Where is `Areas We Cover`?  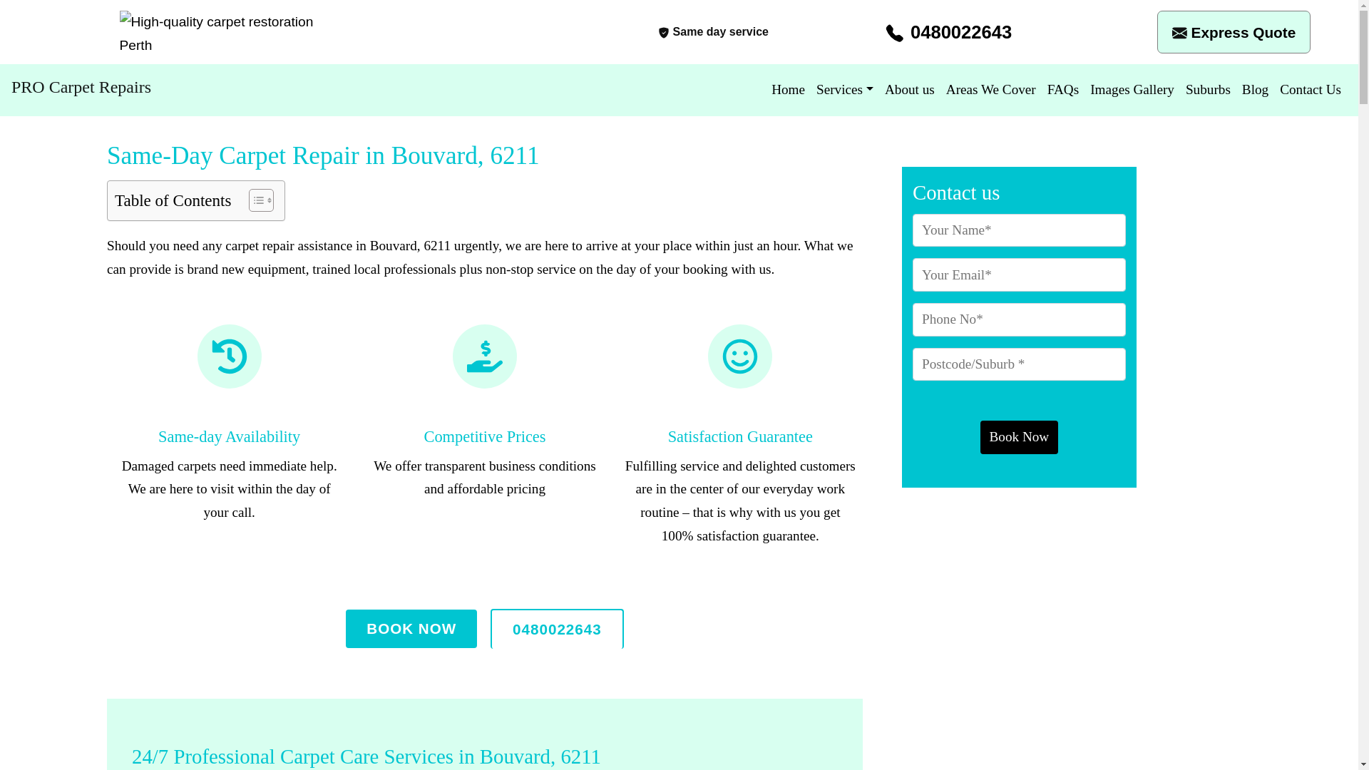
Areas We Cover is located at coordinates (991, 90).